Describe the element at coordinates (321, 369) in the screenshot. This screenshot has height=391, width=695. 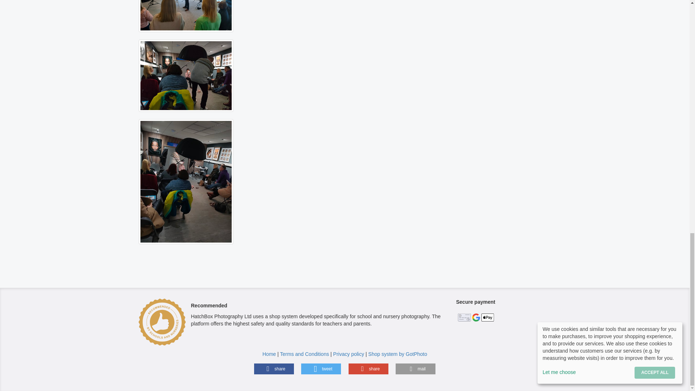
I see `tweet` at that location.